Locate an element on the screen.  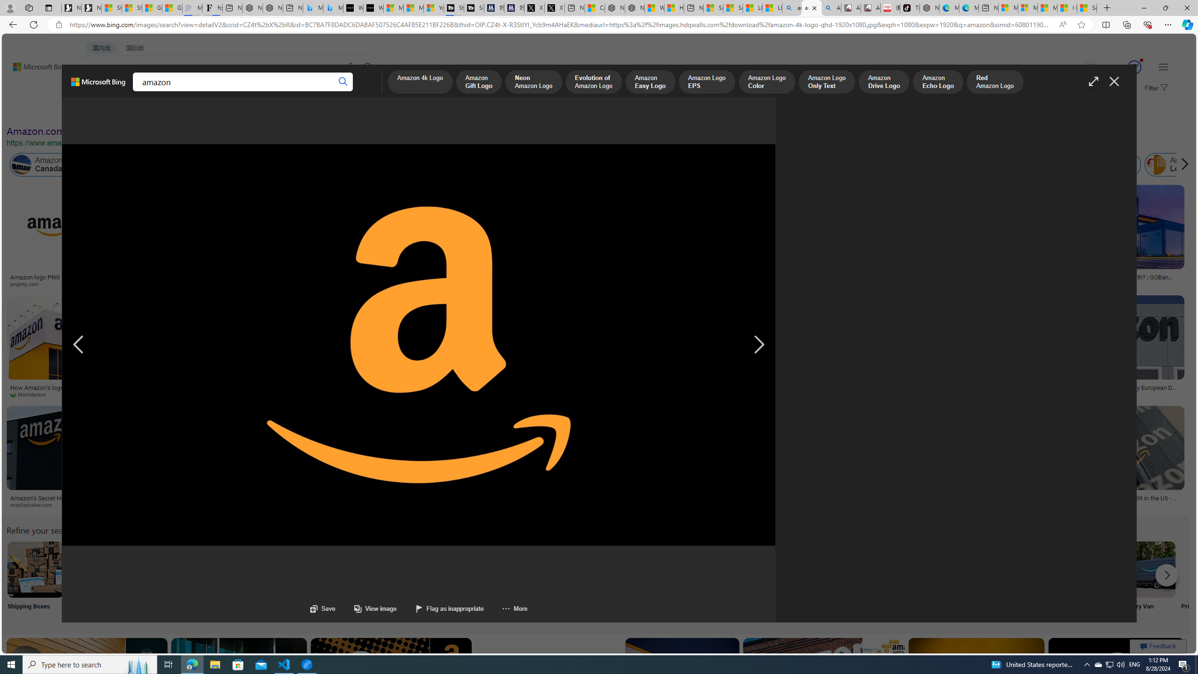
Amazon Logo Color is located at coordinates (767, 82).